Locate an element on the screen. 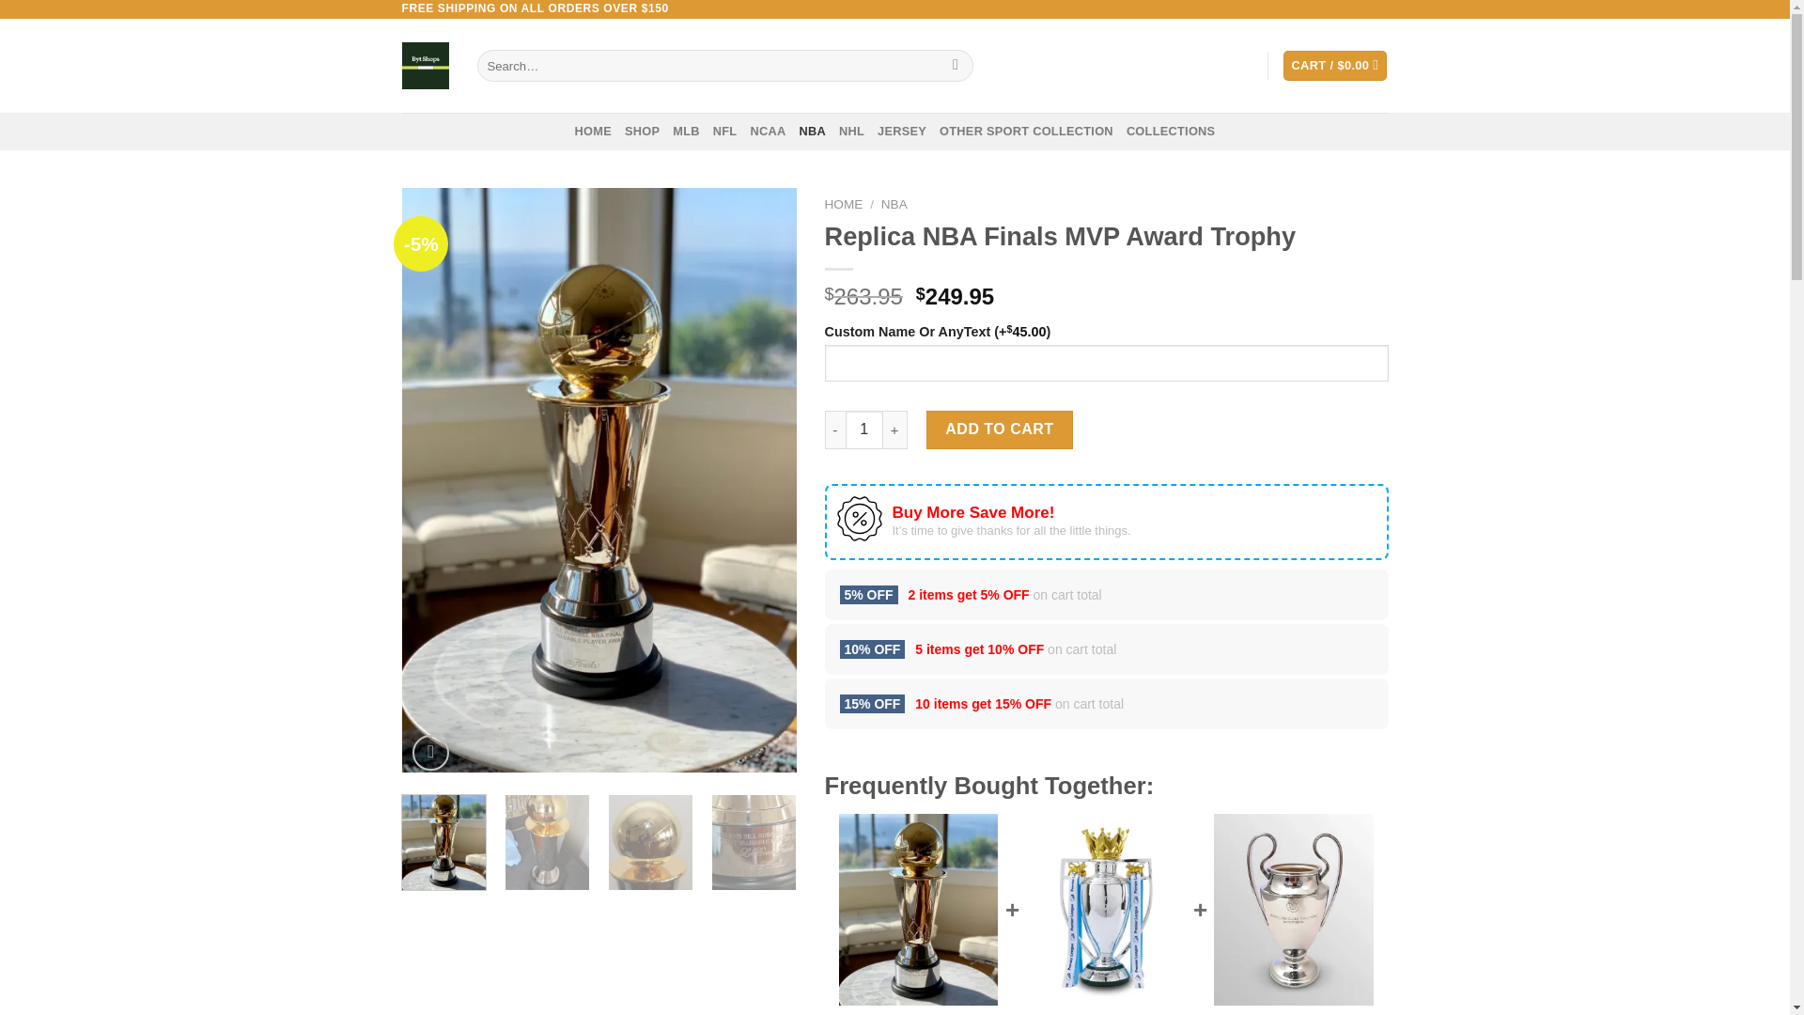  COLLECTIONS is located at coordinates (1171, 131).